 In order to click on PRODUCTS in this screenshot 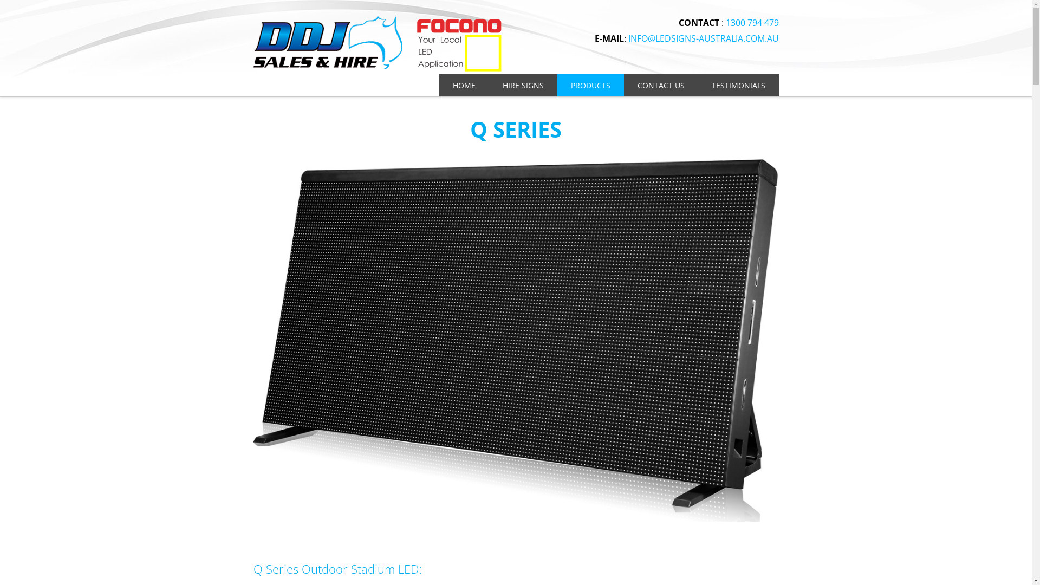, I will do `click(590, 86)`.